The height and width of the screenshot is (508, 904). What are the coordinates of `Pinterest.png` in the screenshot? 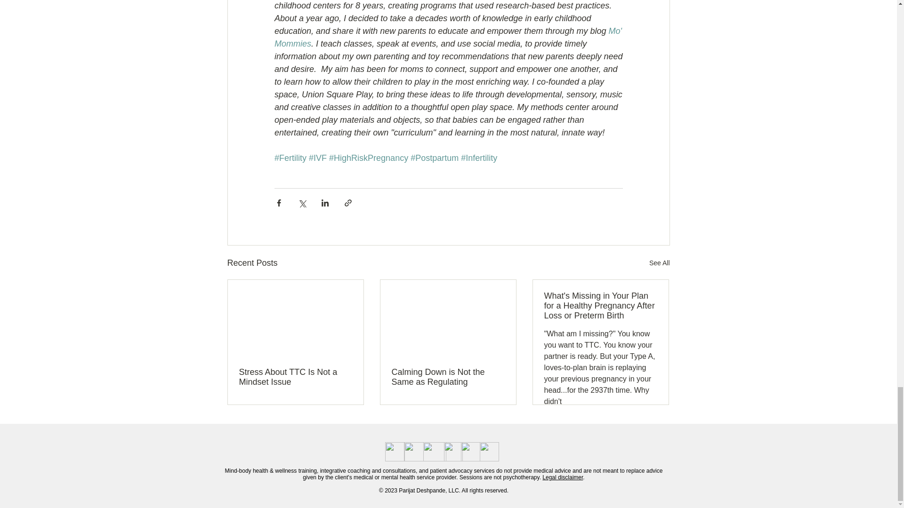 It's located at (453, 452).